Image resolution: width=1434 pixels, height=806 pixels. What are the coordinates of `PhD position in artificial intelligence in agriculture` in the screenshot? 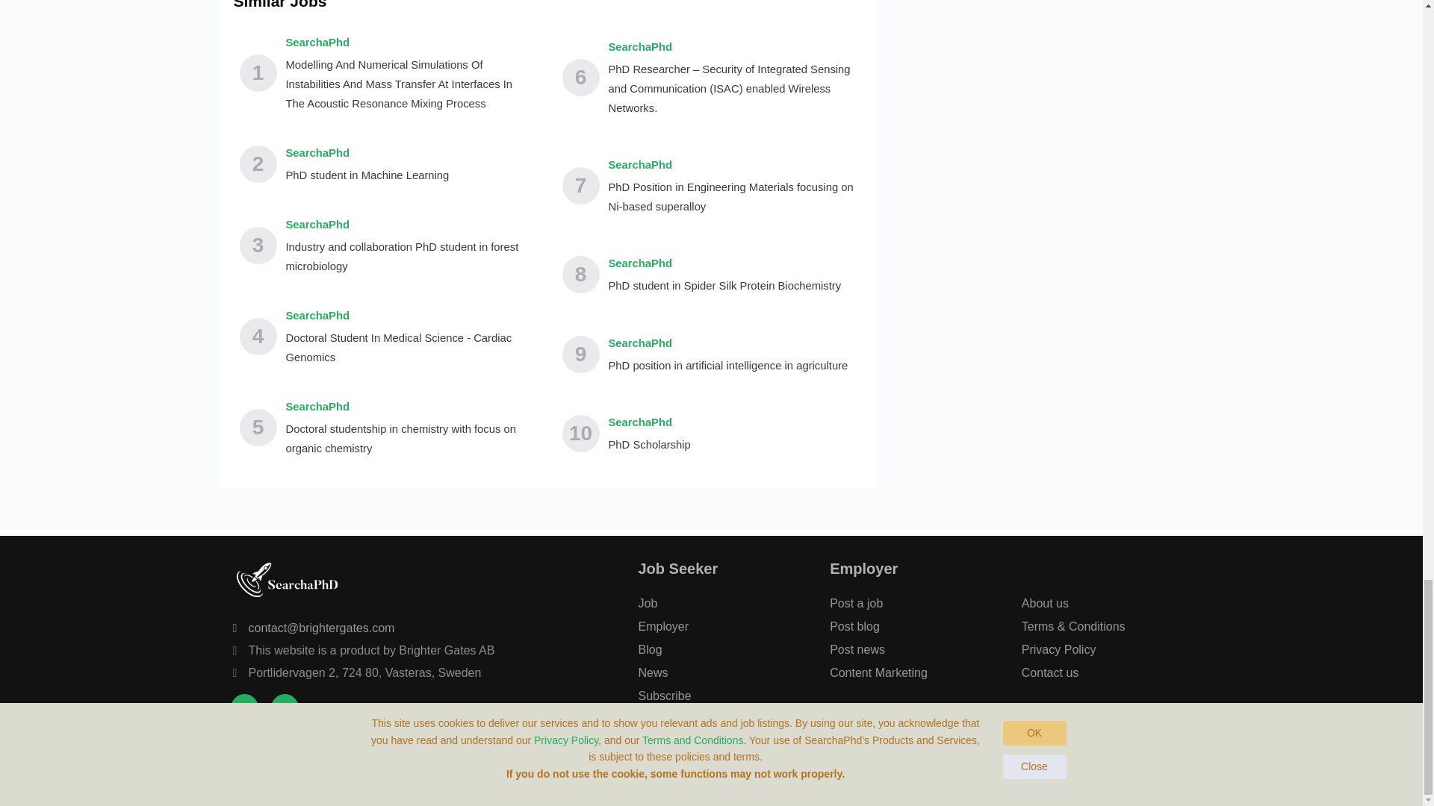 It's located at (727, 366).